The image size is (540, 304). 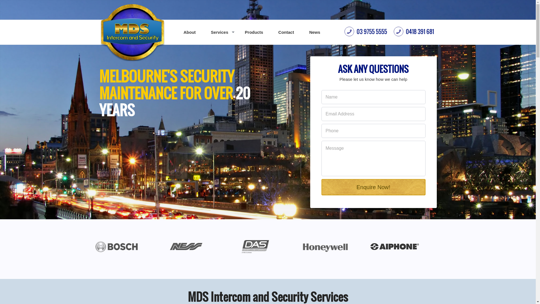 What do you see at coordinates (373, 187) in the screenshot?
I see `Enquire Now!` at bounding box center [373, 187].